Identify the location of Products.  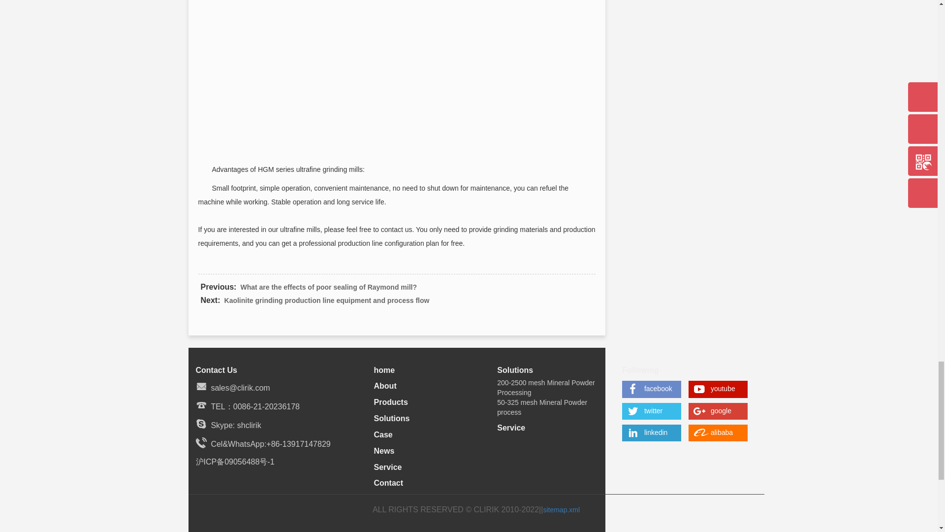
(391, 402).